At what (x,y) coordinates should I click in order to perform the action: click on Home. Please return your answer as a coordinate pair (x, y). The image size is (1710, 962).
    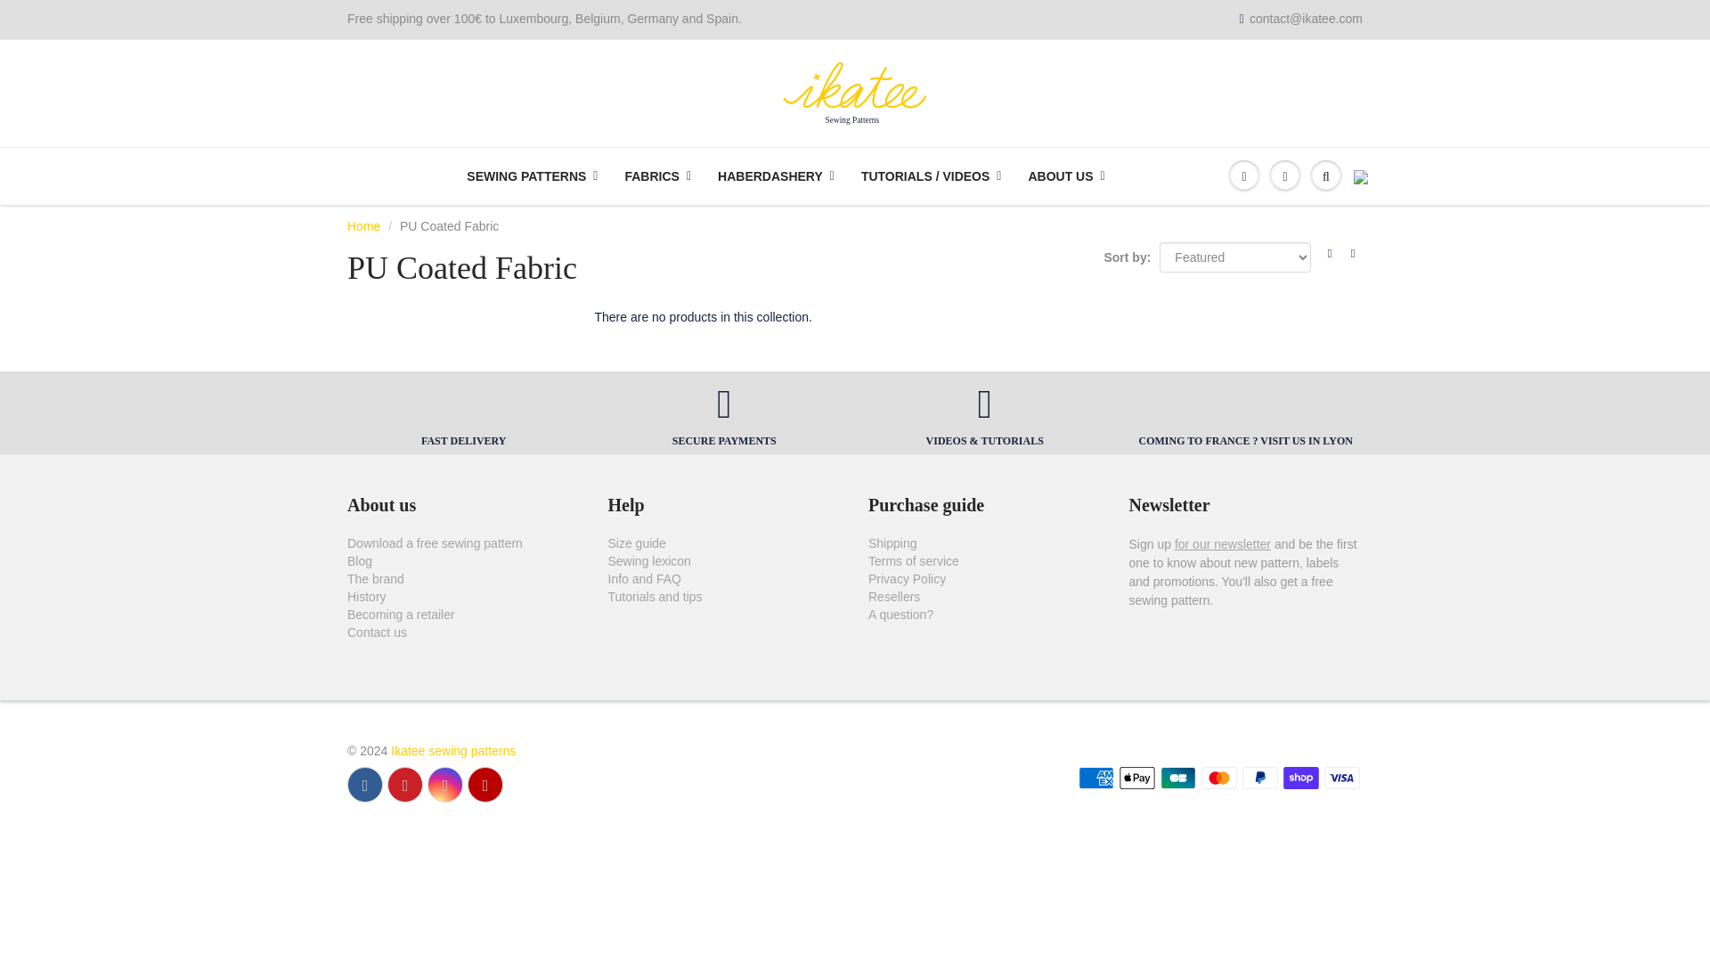
    Looking at the image, I should click on (363, 226).